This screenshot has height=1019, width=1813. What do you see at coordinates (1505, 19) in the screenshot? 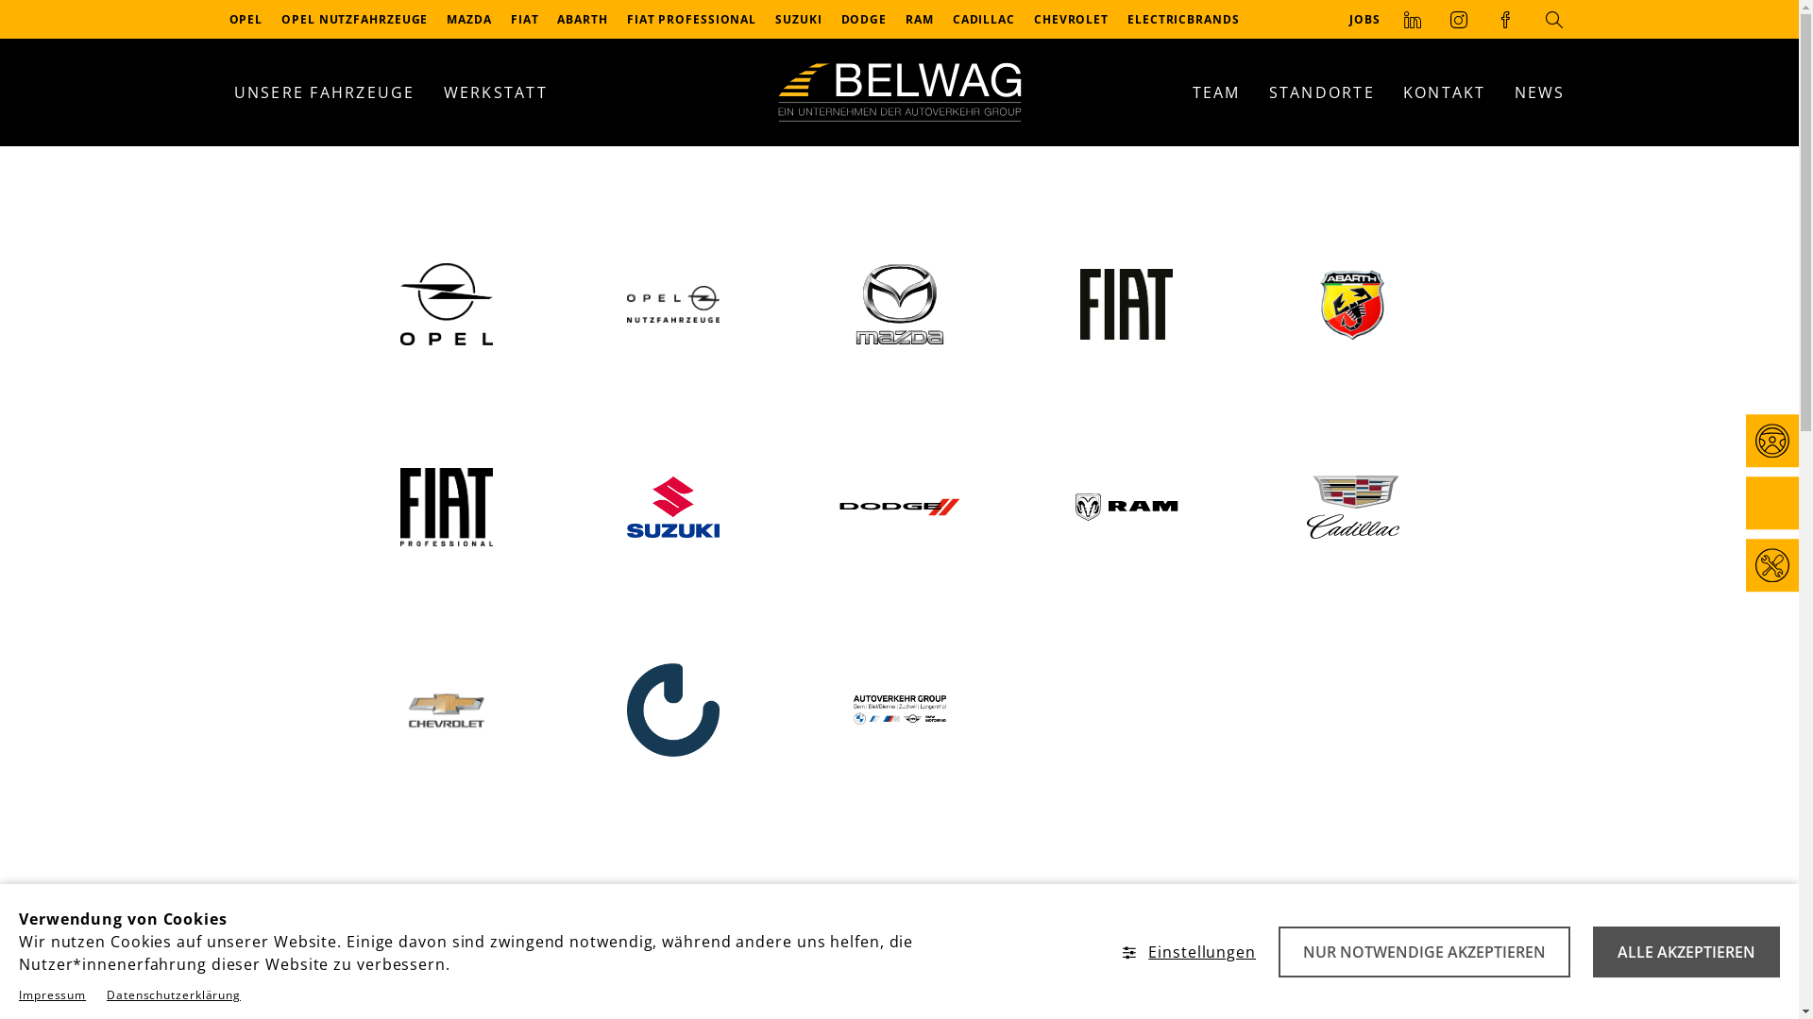
I see `Facebook` at bounding box center [1505, 19].